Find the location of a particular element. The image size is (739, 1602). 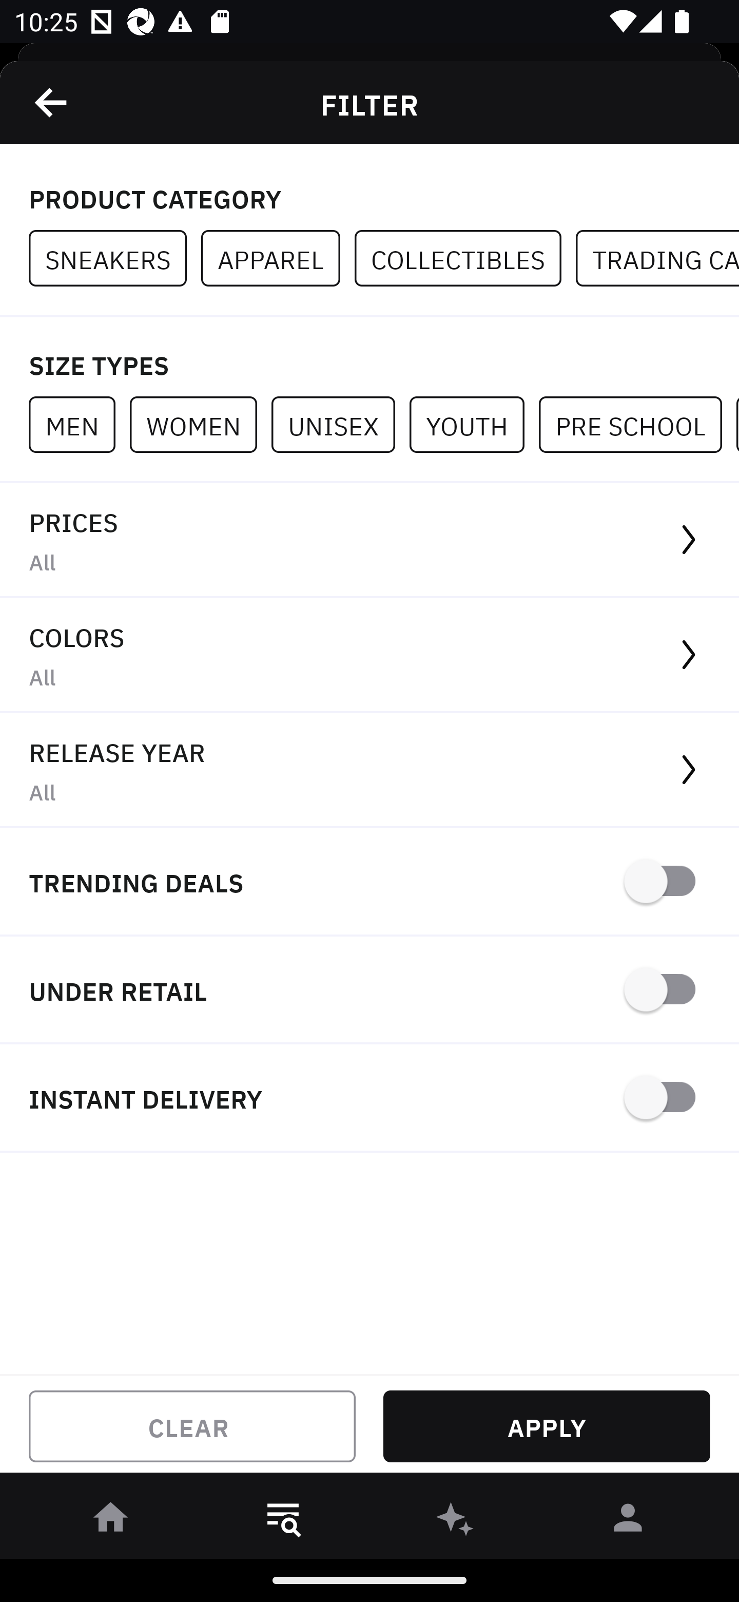

SNEAKERS is located at coordinates (115, 259).